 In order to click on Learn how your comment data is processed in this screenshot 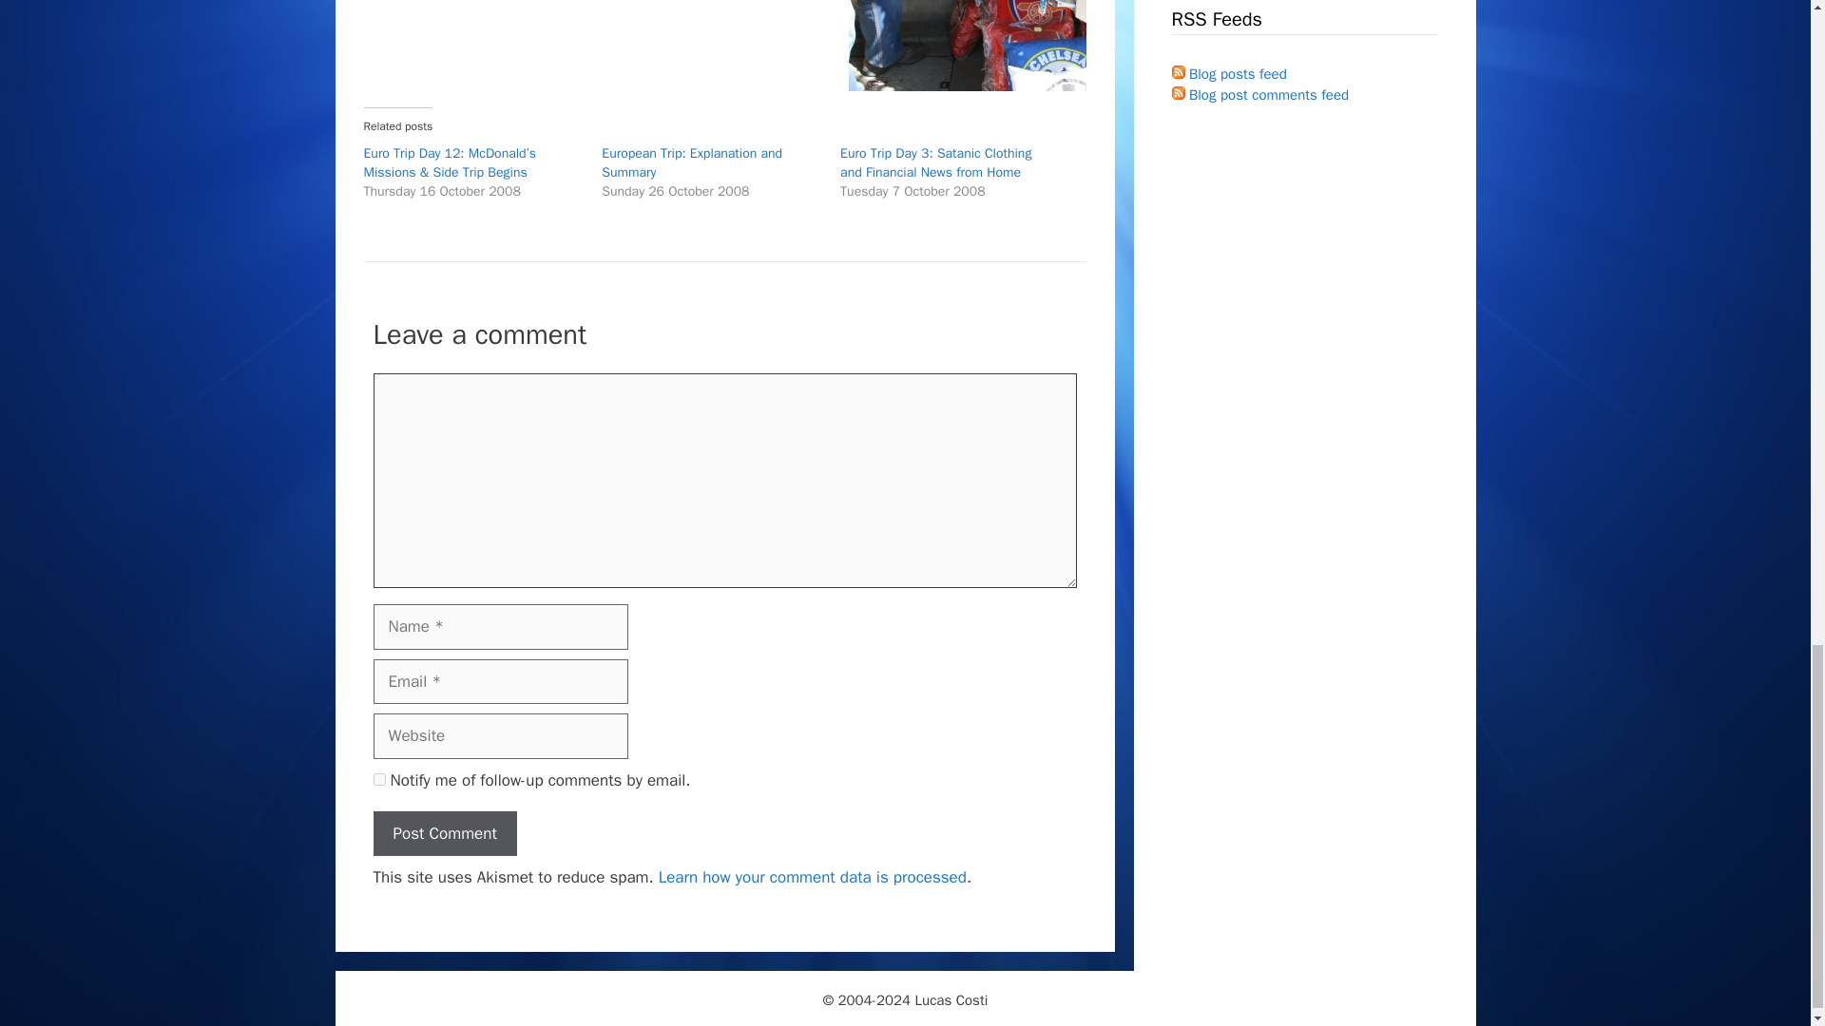, I will do `click(813, 877)`.